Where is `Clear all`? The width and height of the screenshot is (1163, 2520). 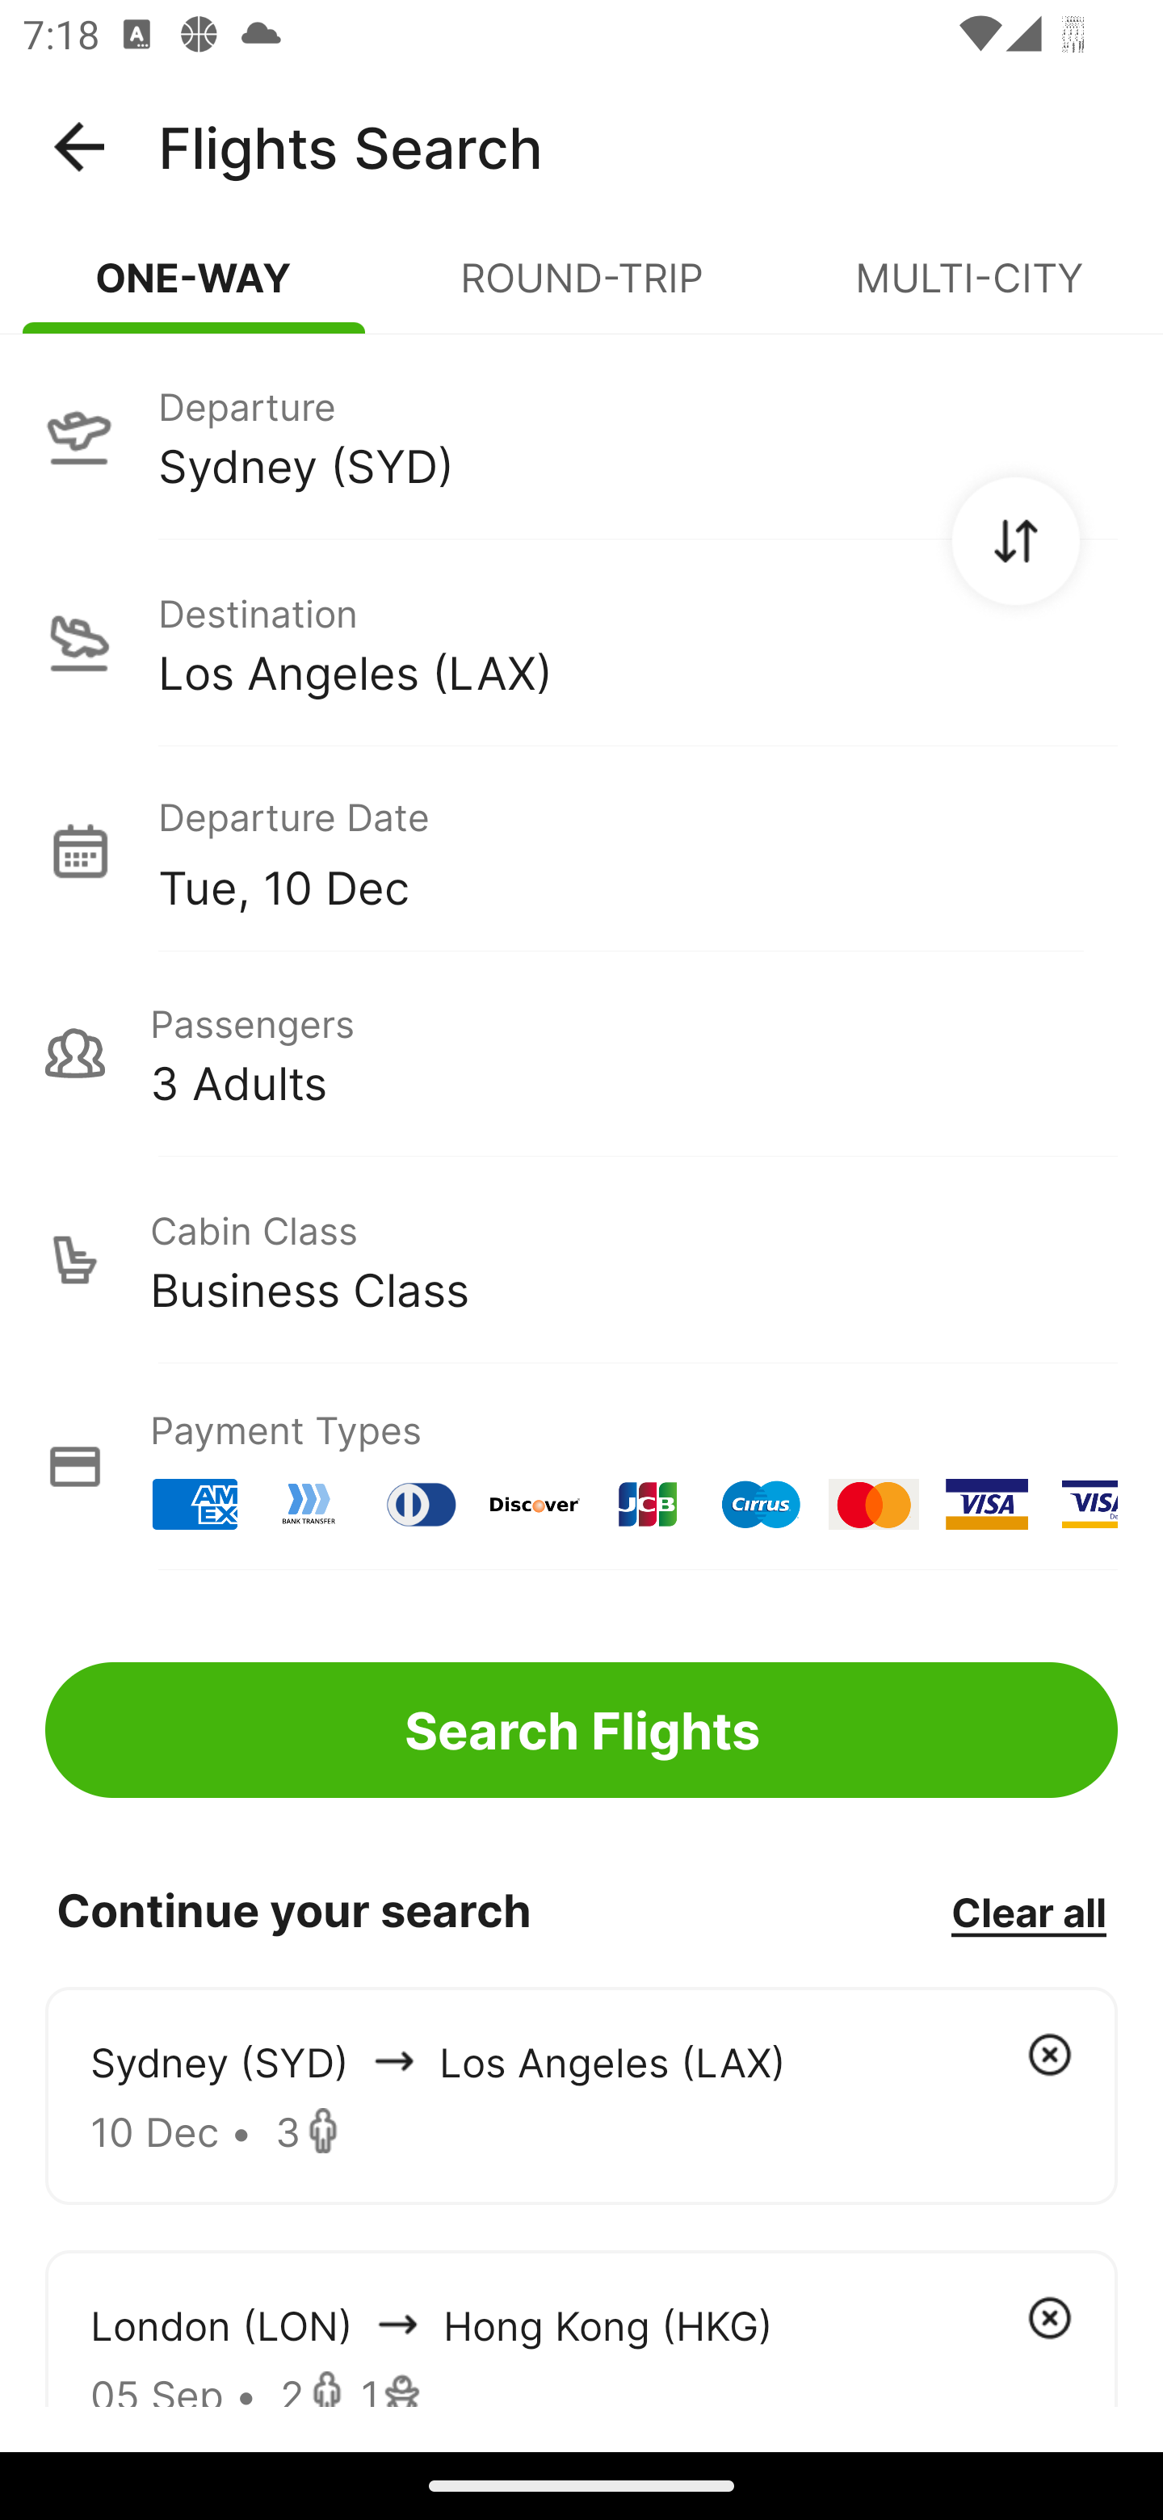
Clear all is located at coordinates (1028, 1911).